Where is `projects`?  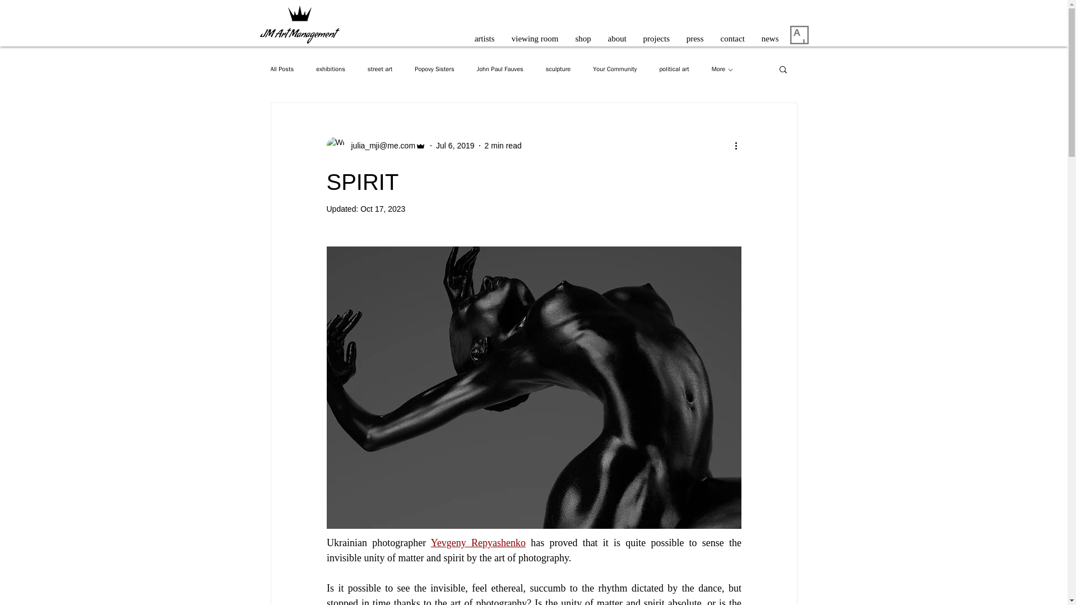
projects is located at coordinates (656, 34).